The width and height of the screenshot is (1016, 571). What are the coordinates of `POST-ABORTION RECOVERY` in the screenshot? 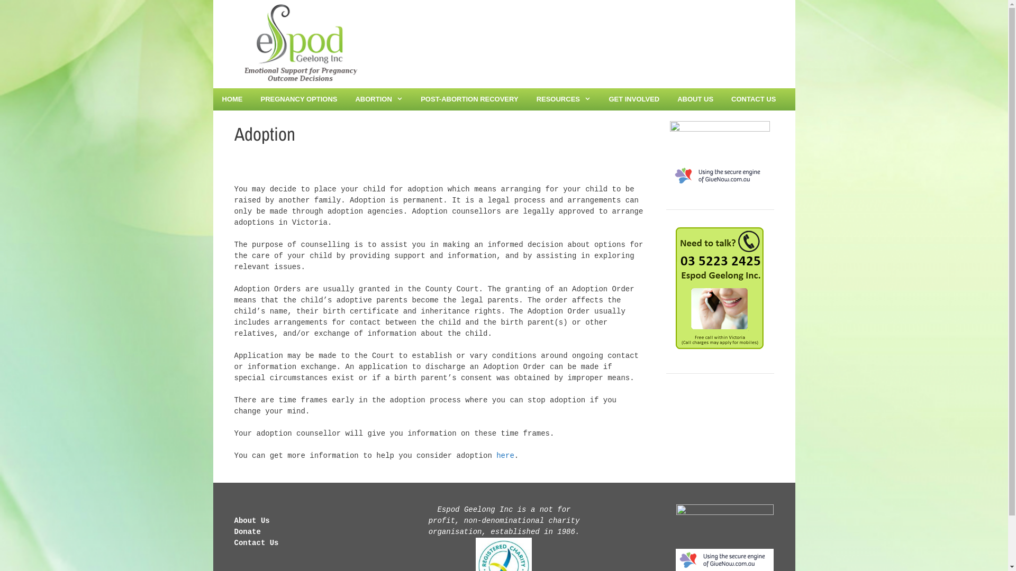 It's located at (469, 99).